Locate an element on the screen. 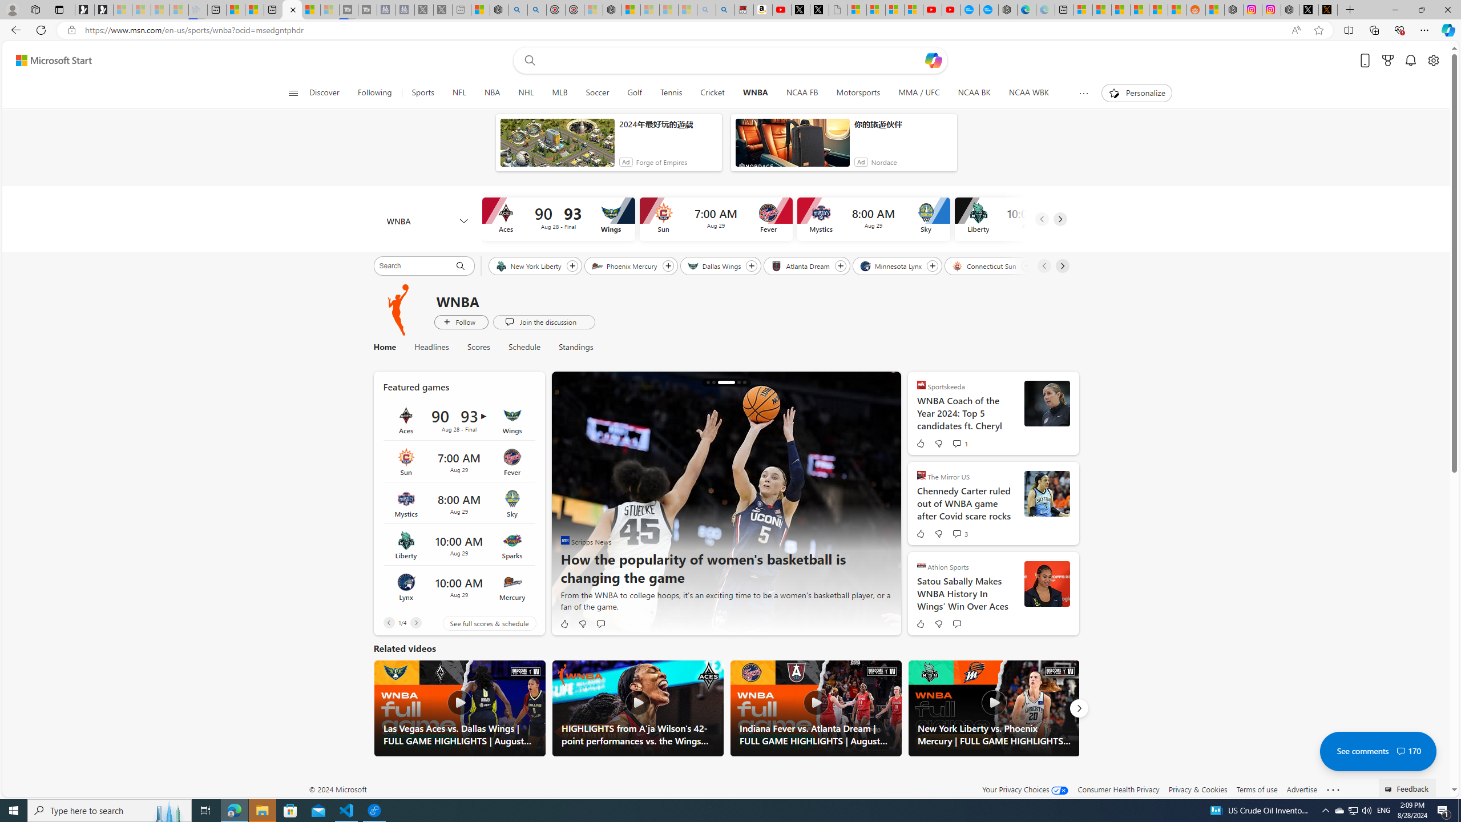  Connecticut Sun is located at coordinates (985, 265).